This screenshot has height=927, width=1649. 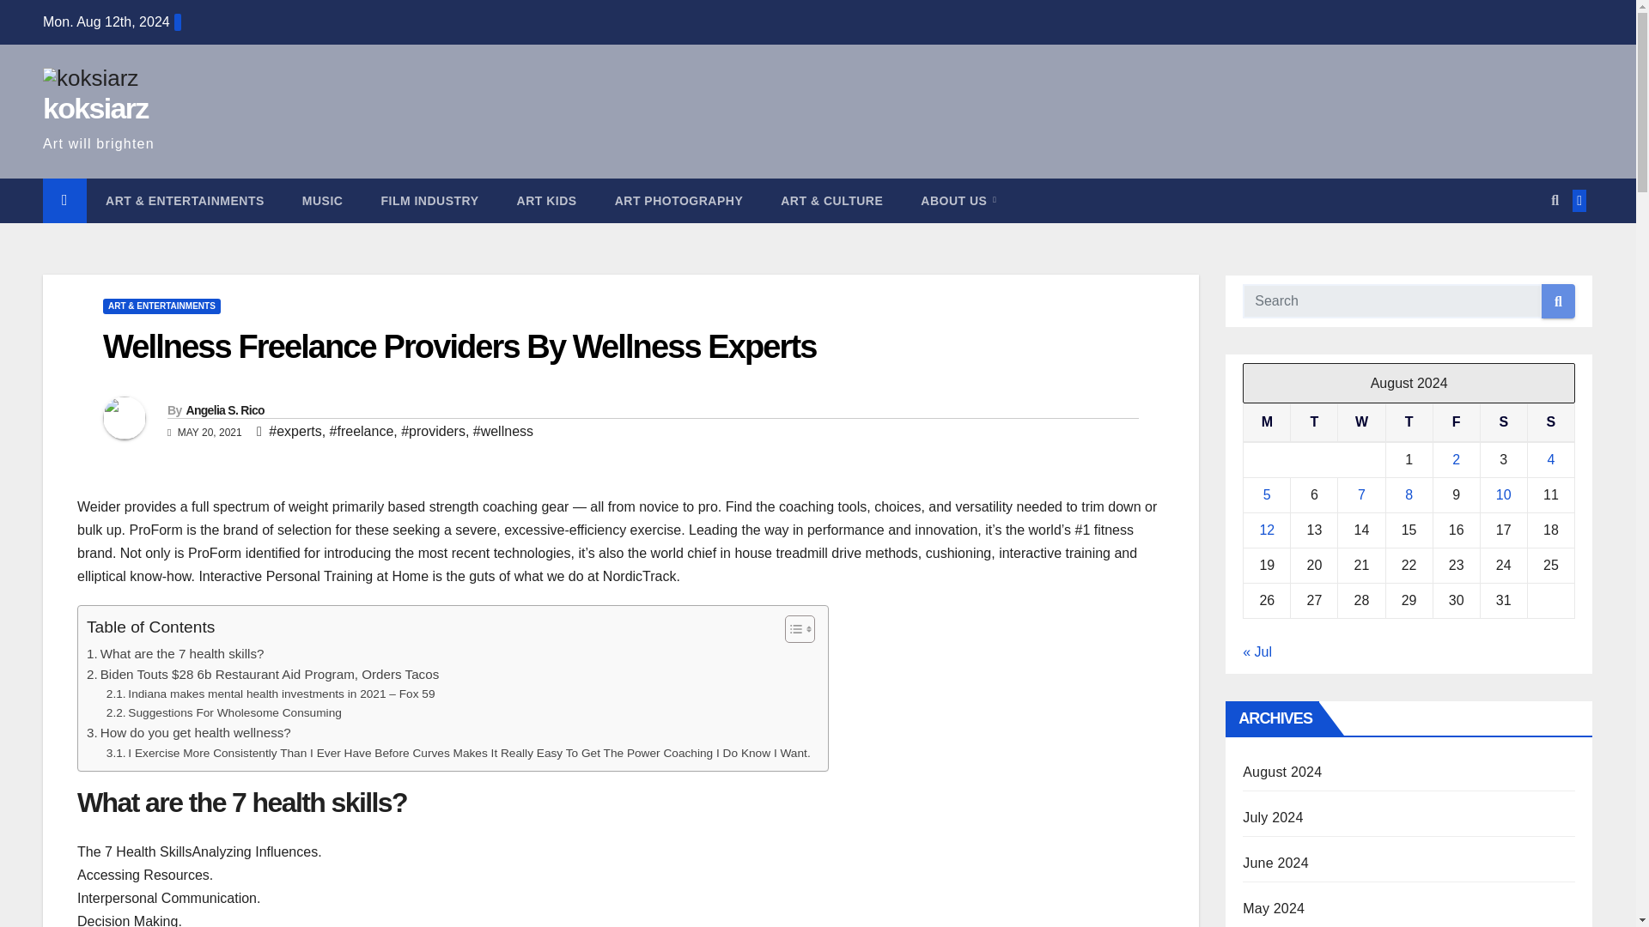 I want to click on About Us, so click(x=958, y=201).